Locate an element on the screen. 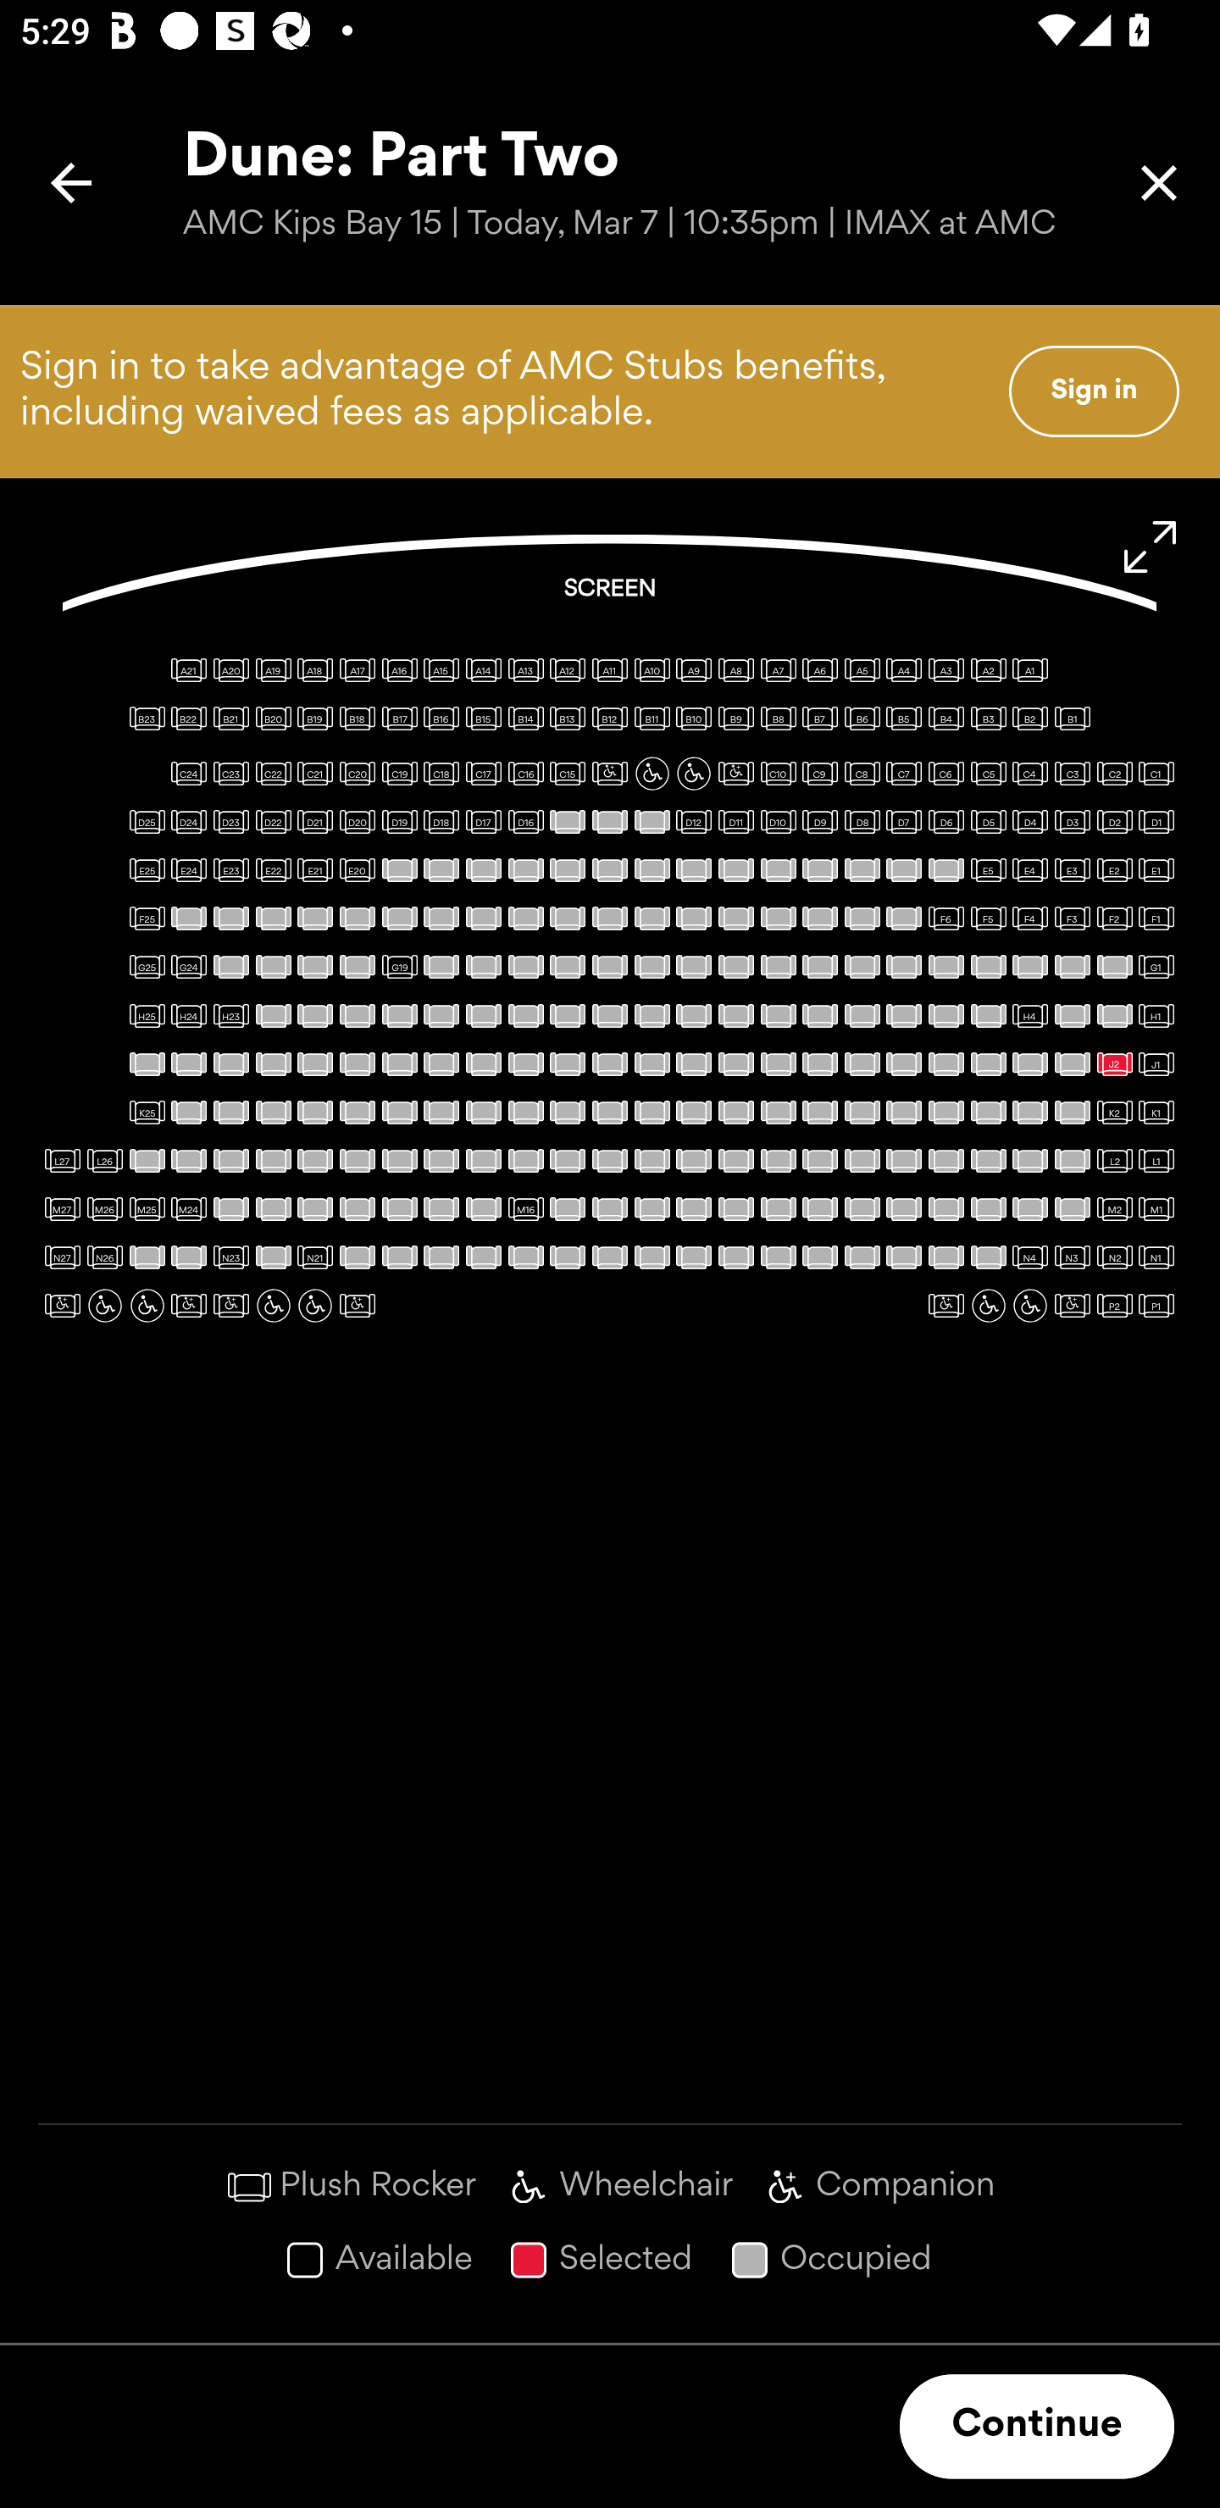 The height and width of the screenshot is (2508, 1220). D20, Regular seat, available is located at coordinates (358, 821).